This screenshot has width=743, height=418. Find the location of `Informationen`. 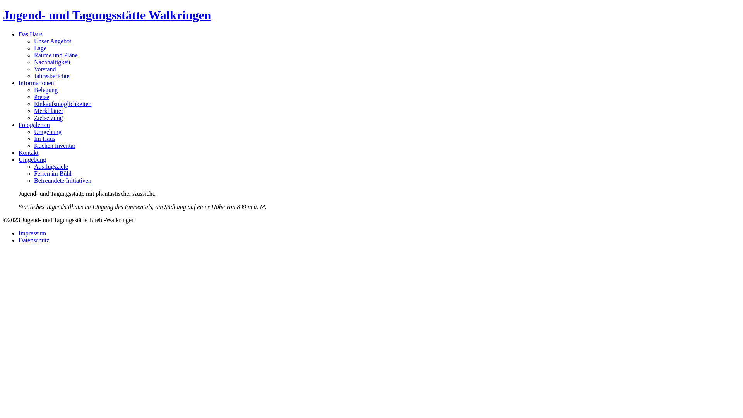

Informationen is located at coordinates (36, 83).